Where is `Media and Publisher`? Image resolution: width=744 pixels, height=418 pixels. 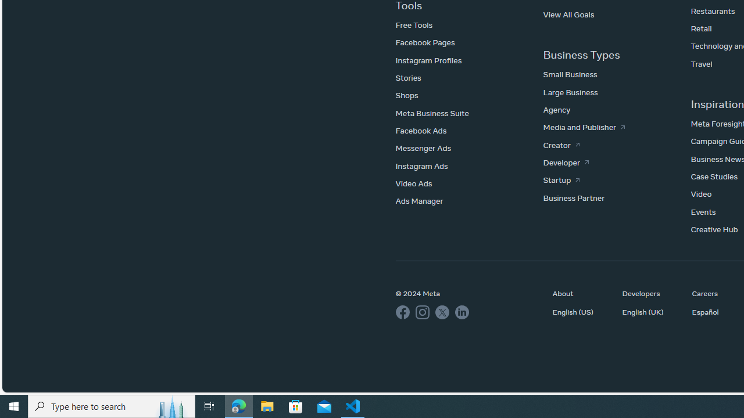 Media and Publisher is located at coordinates (584, 127).